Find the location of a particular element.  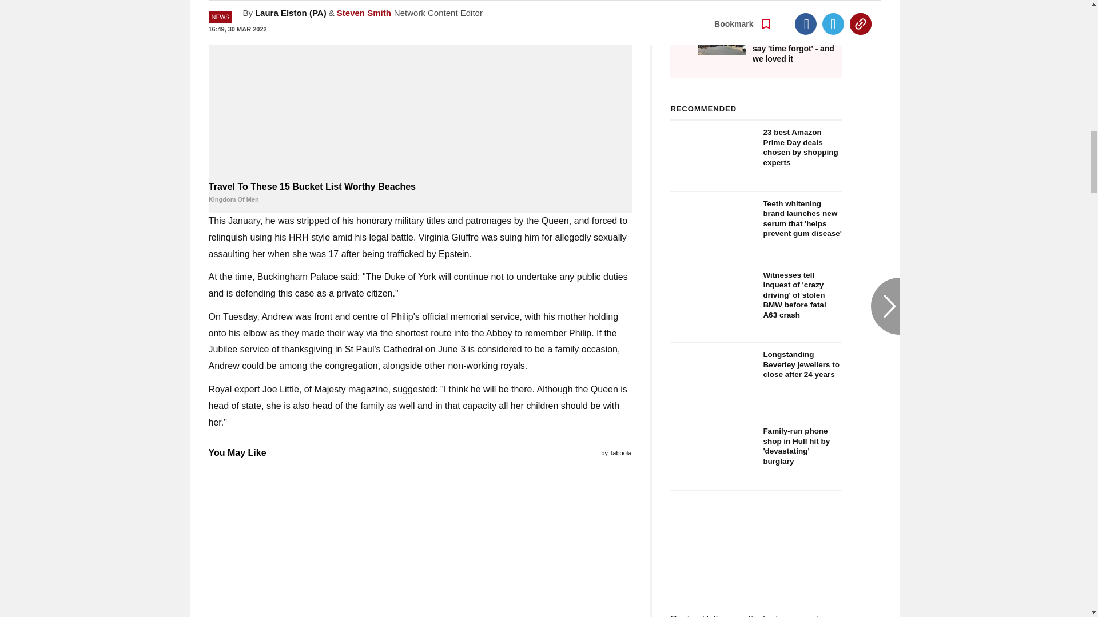

Travel To These 15 Bucket List Worthy Beaches is located at coordinates (420, 89).